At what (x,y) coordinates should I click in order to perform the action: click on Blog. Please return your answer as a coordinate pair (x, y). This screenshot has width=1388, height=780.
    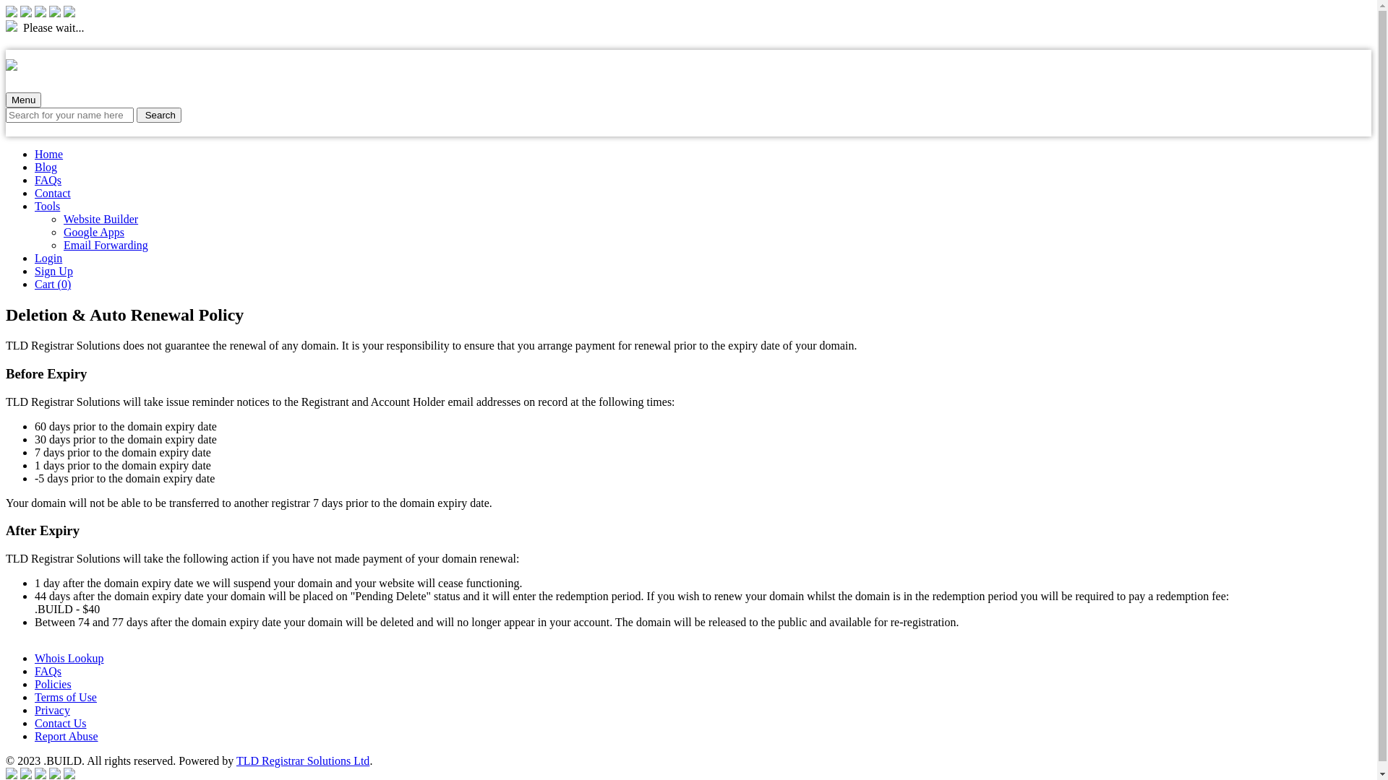
    Looking at the image, I should click on (46, 168).